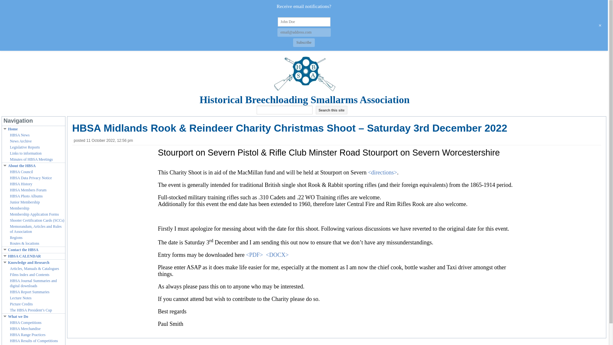  What do you see at coordinates (37, 172) in the screenshot?
I see `HBSA Council` at bounding box center [37, 172].